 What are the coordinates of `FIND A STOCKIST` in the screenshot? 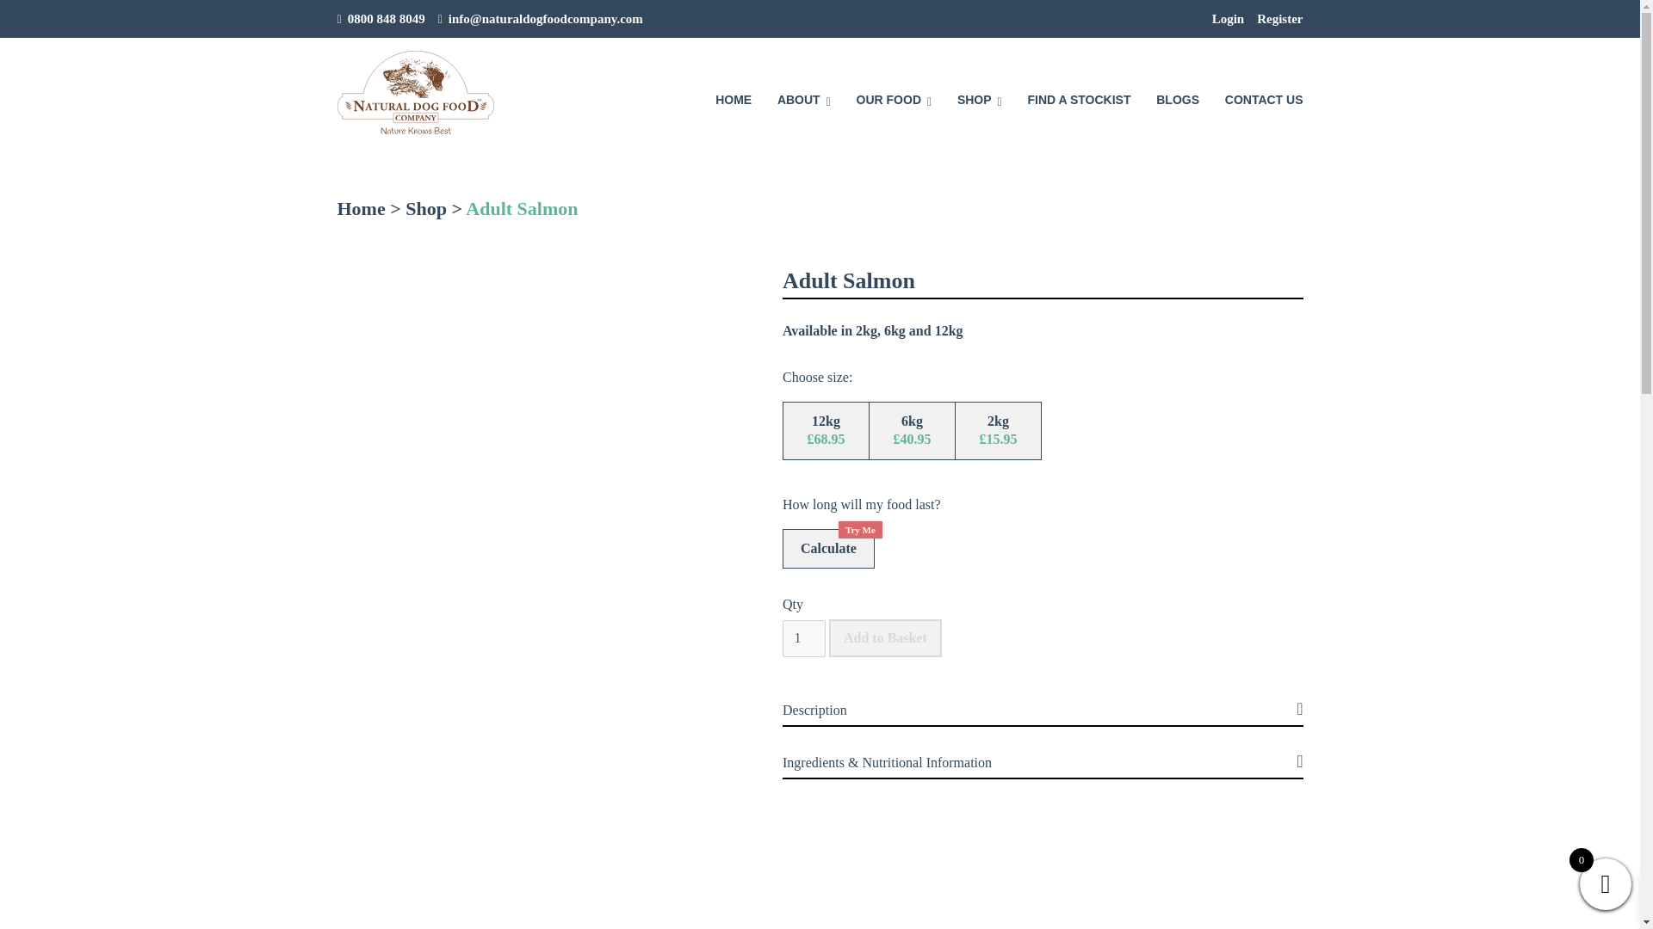 It's located at (1078, 91).